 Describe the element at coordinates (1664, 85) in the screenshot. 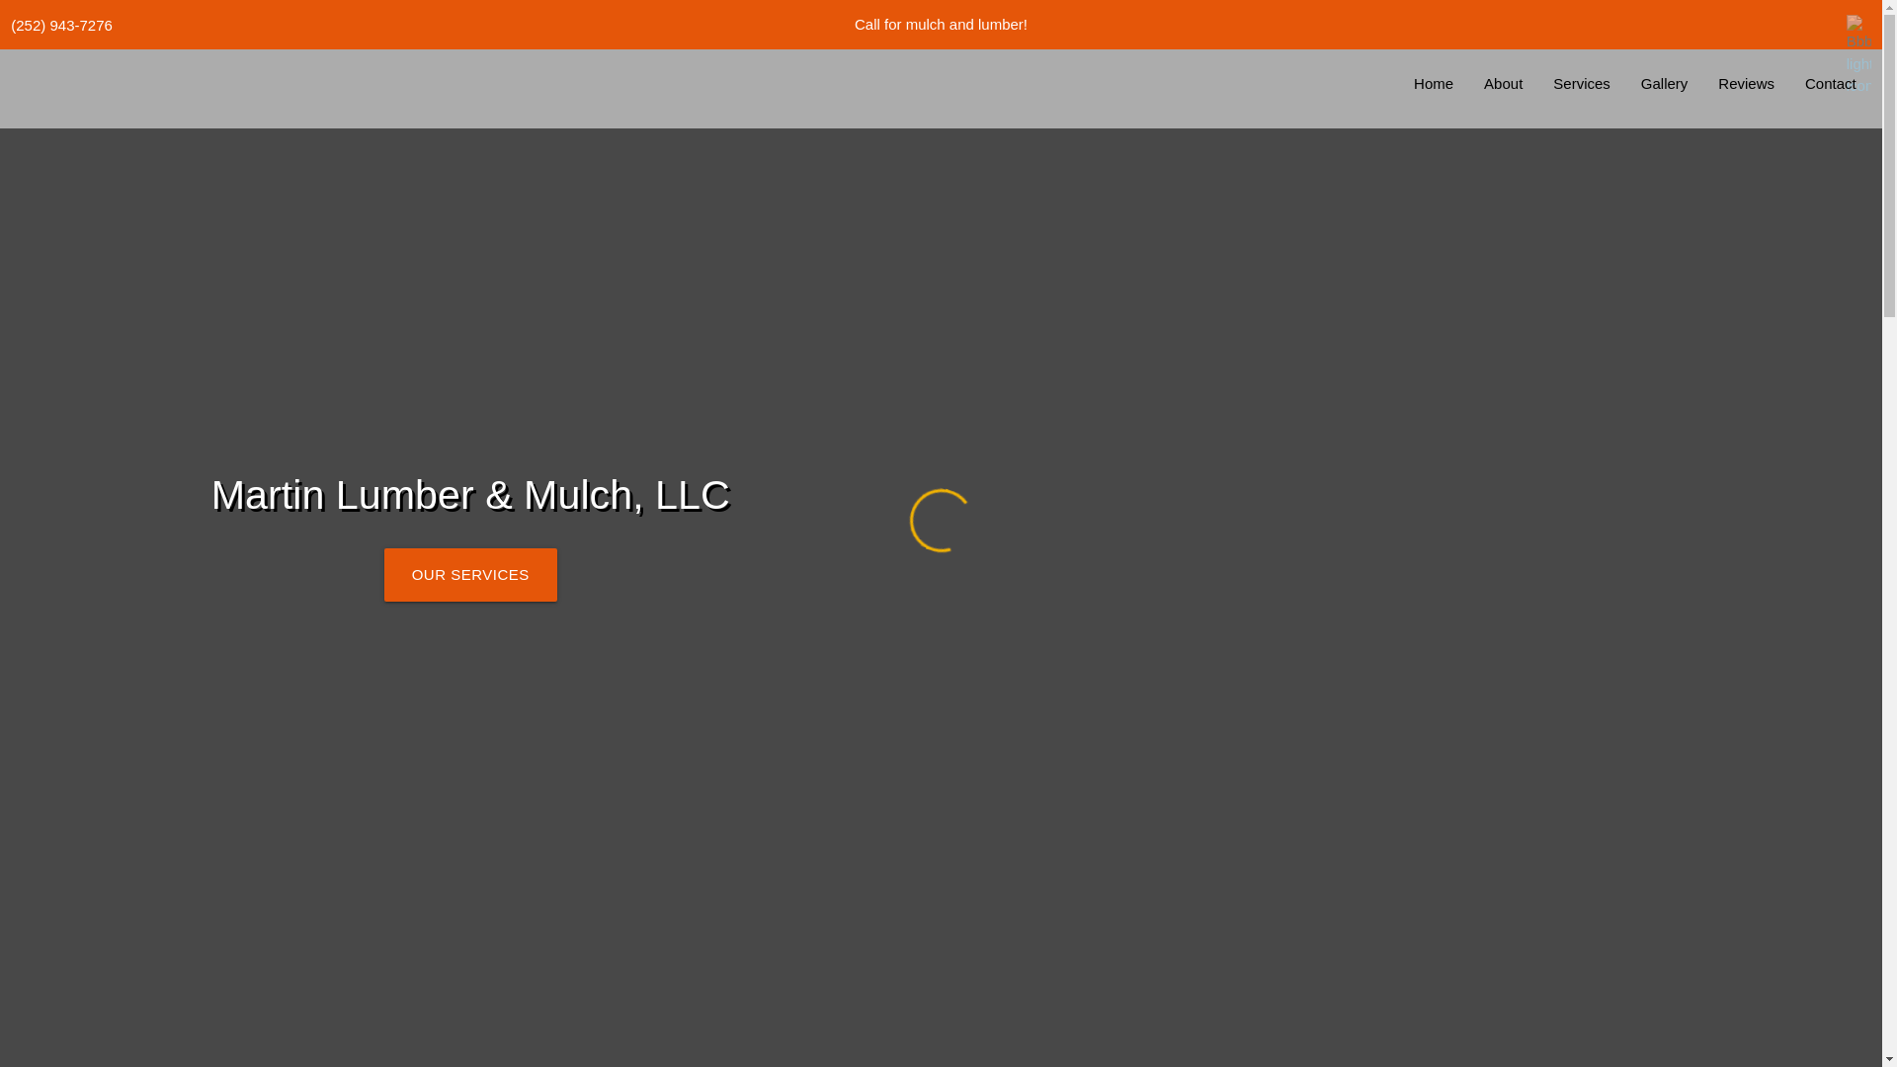

I see `Gallery` at that location.